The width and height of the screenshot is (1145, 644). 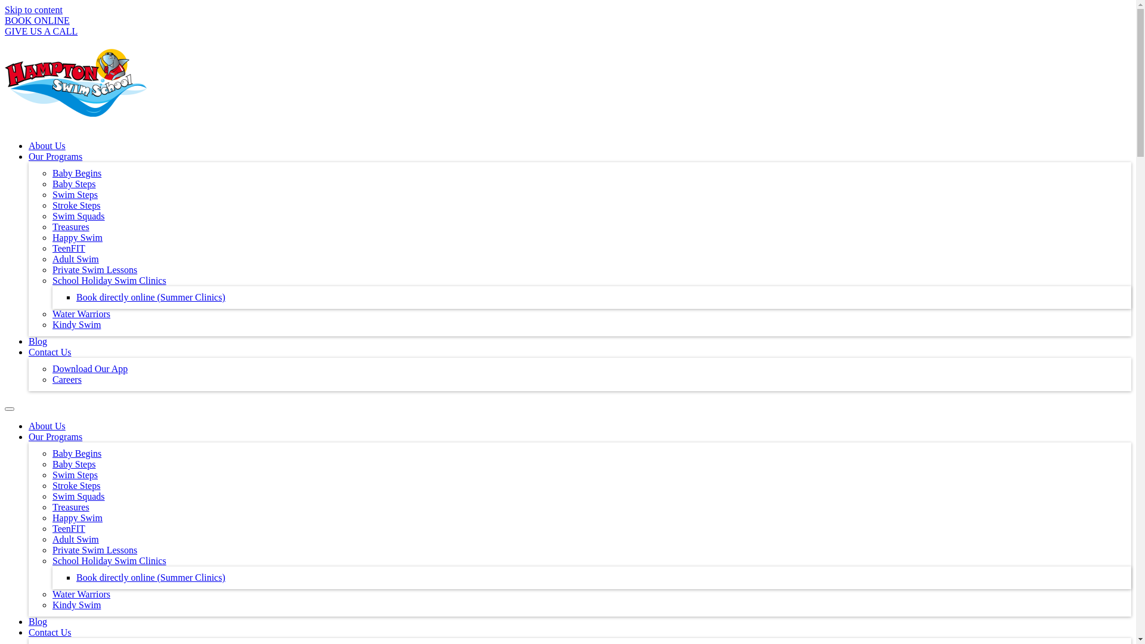 What do you see at coordinates (76, 539) in the screenshot?
I see `Adult Swim` at bounding box center [76, 539].